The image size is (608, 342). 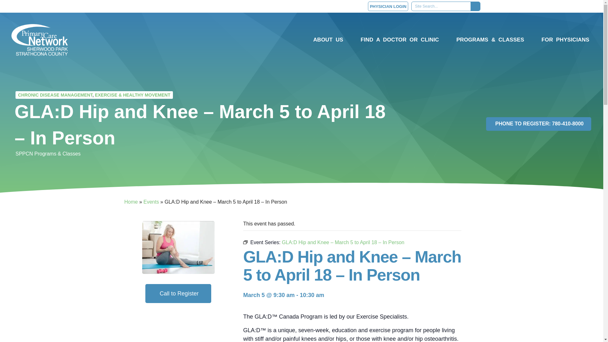 What do you see at coordinates (538, 123) in the screenshot?
I see `PHONE TO REGISTER: 780-410-8000` at bounding box center [538, 123].